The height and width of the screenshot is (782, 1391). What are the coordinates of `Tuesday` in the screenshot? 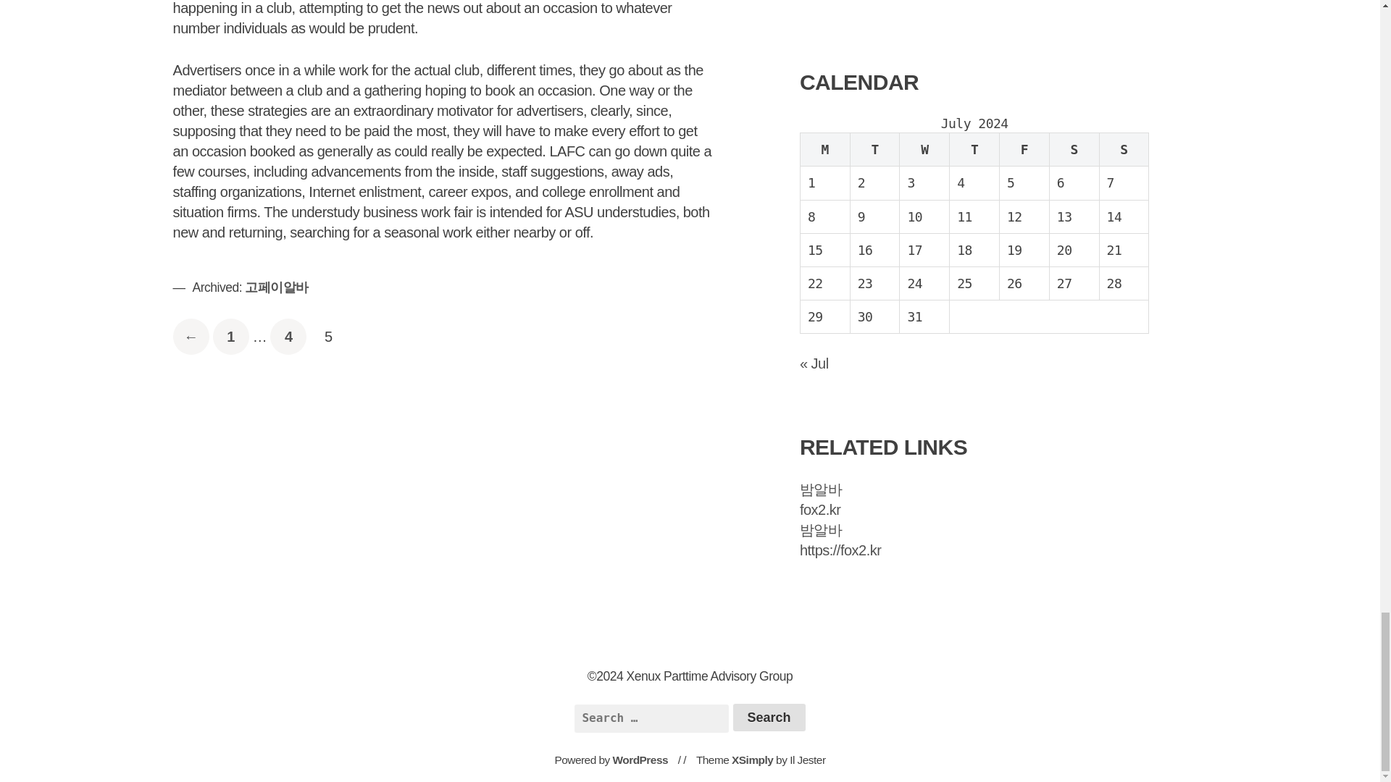 It's located at (875, 149).